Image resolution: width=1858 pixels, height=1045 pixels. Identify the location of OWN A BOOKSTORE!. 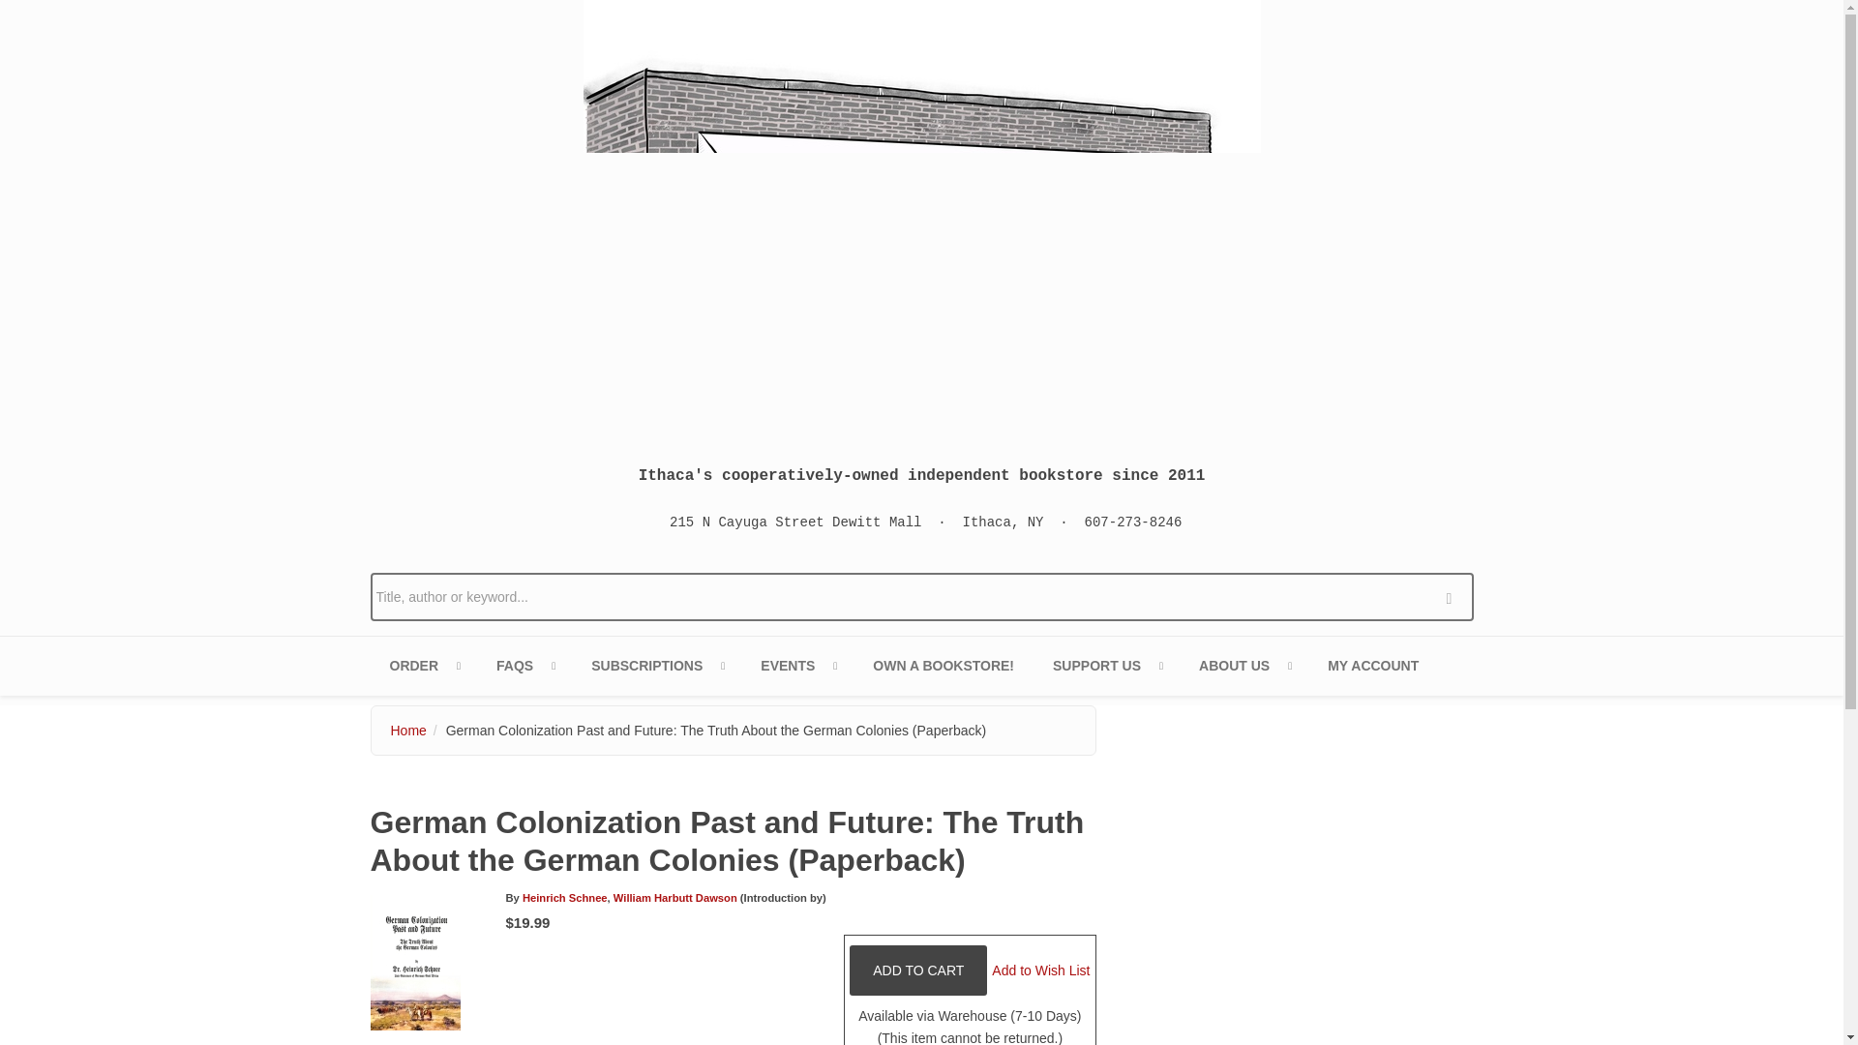
(943, 666).